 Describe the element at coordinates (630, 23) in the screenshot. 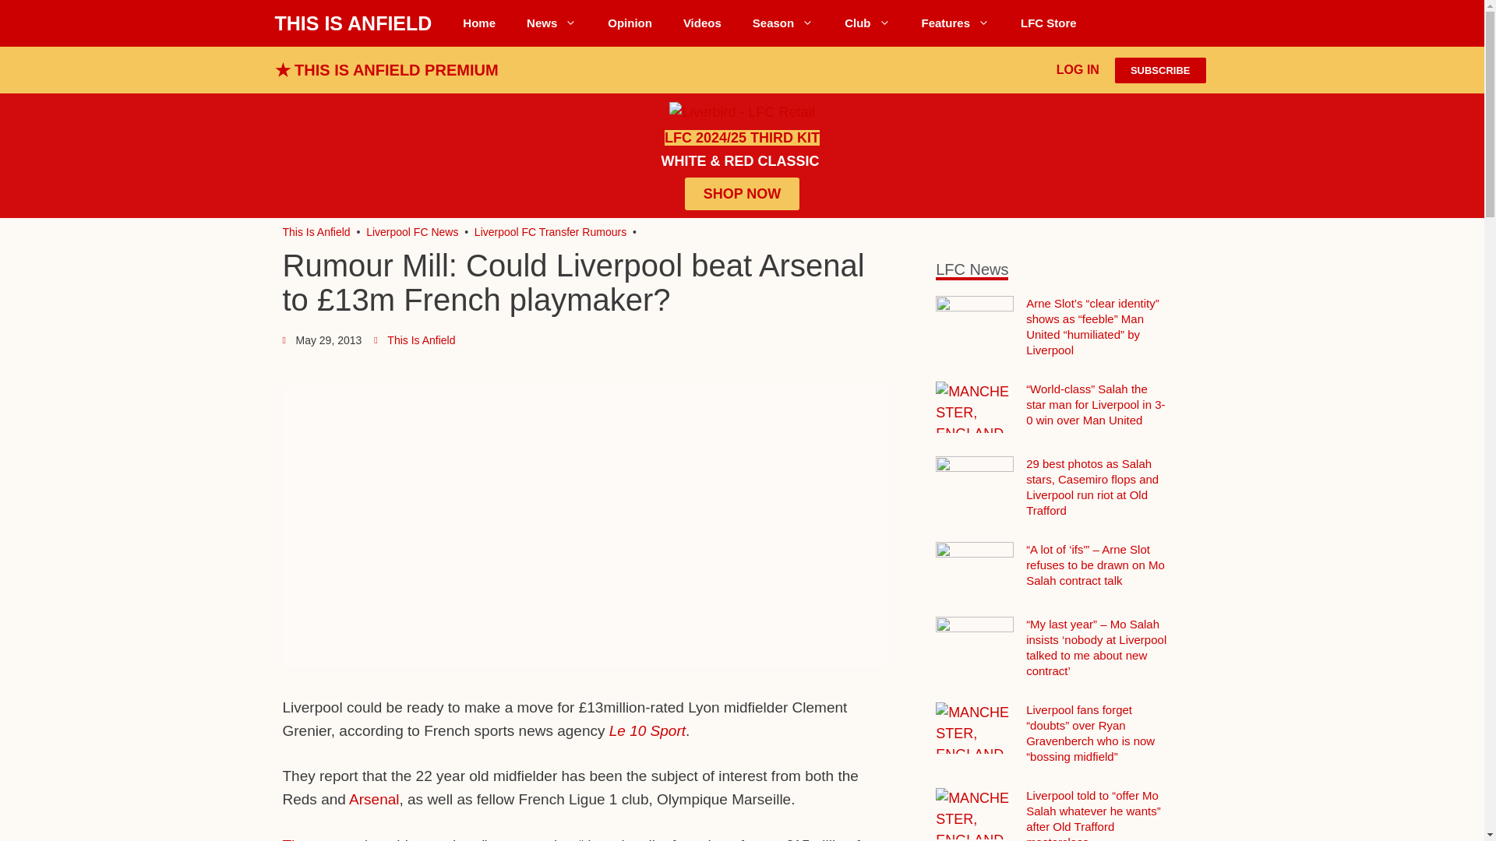

I see `Opinion` at that location.